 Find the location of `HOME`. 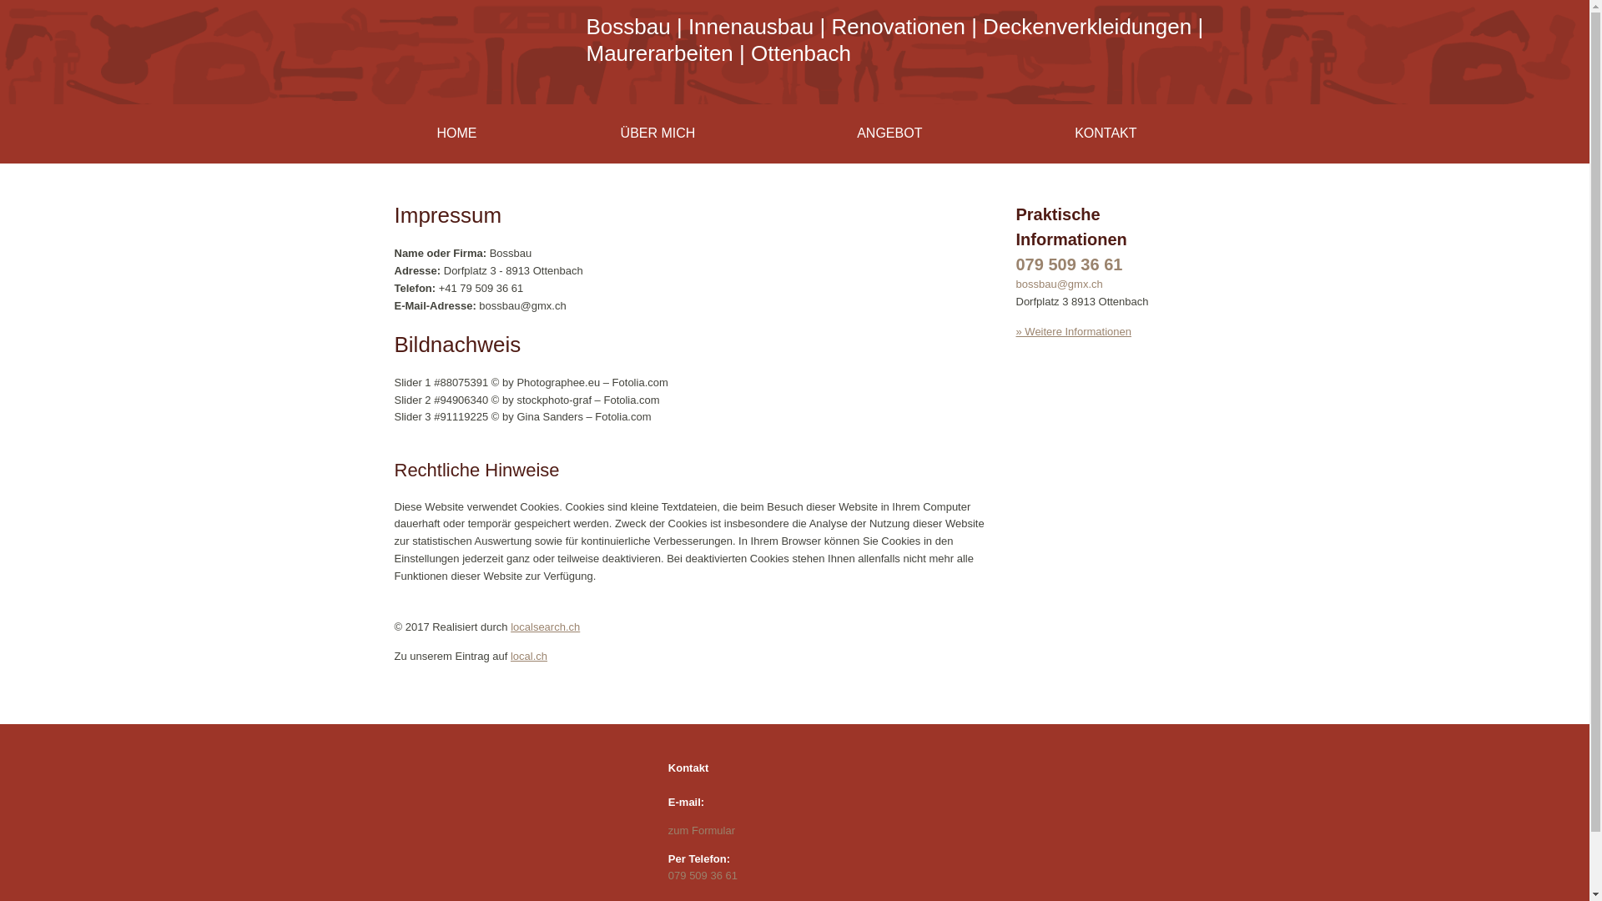

HOME is located at coordinates (456, 133).